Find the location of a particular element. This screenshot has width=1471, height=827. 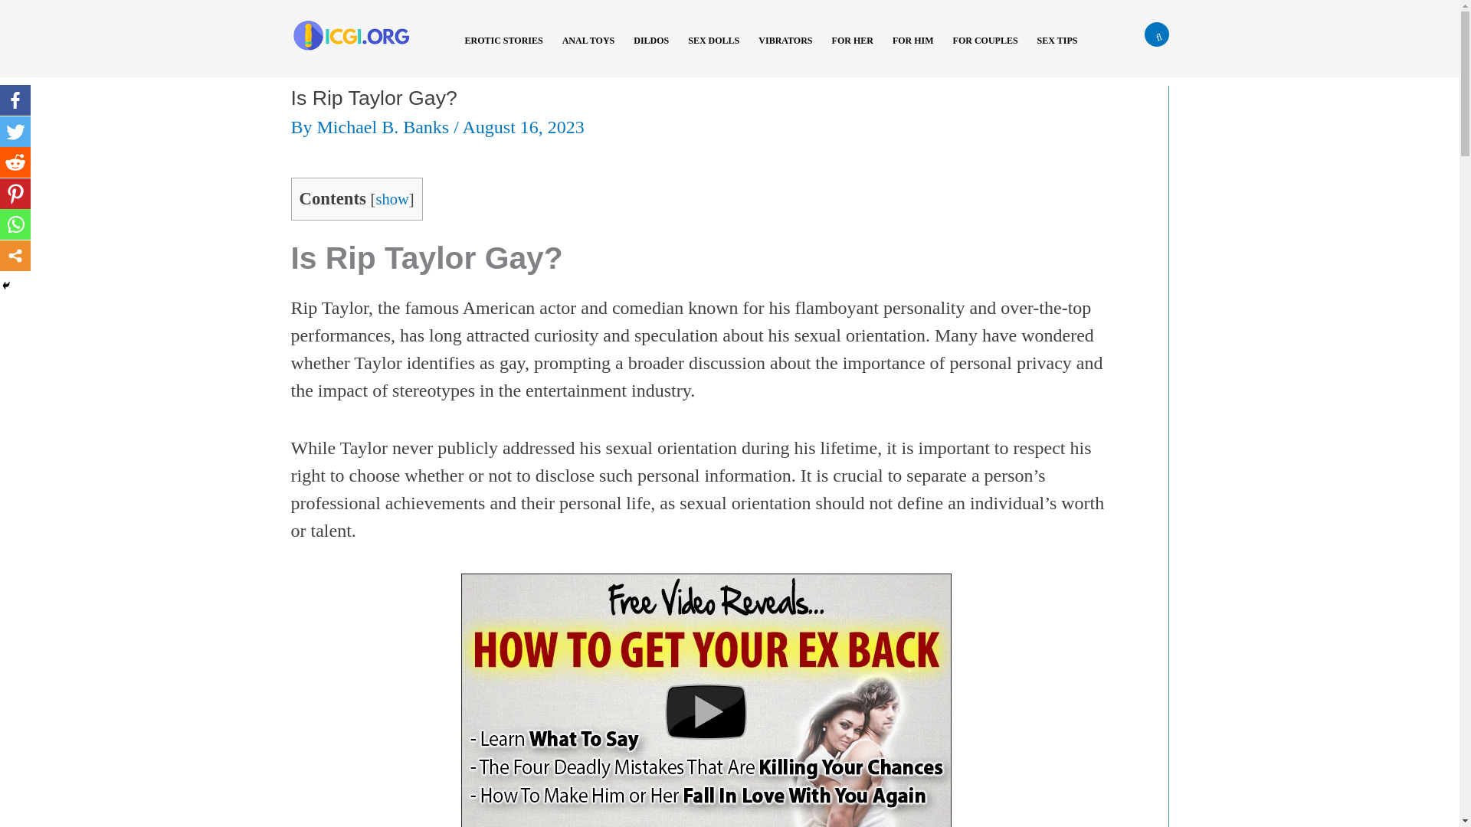

Facebook is located at coordinates (15, 100).